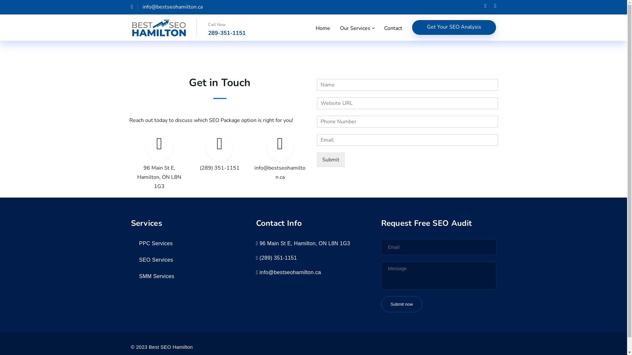 The width and height of the screenshot is (632, 355). I want to click on info@bestseohamilton.ca, so click(290, 272).